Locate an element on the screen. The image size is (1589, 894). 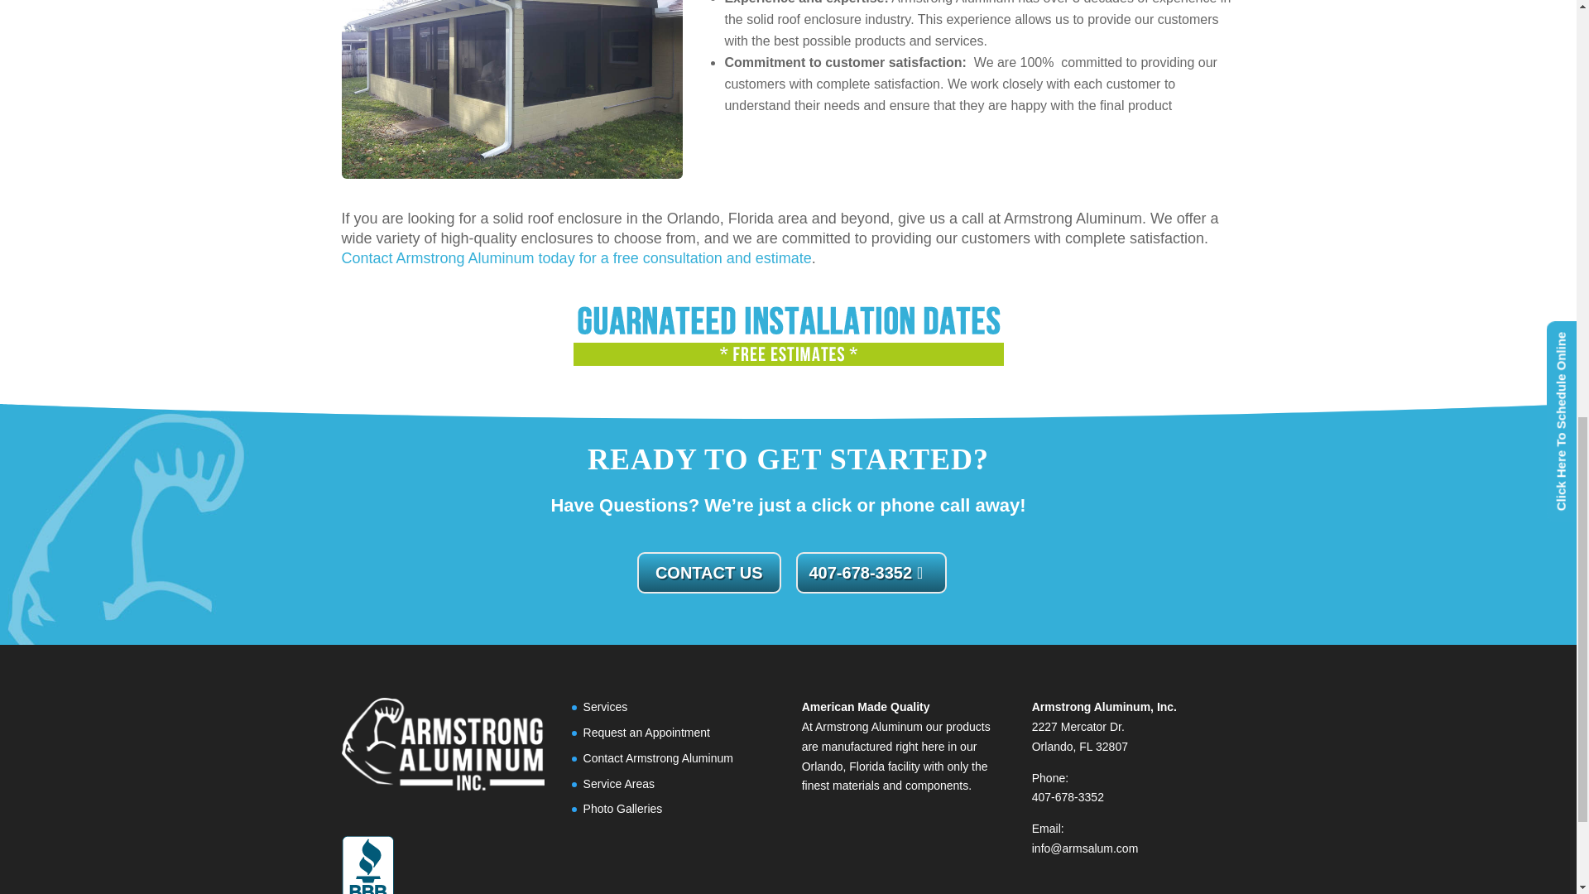
CONTACT US is located at coordinates (708, 572).